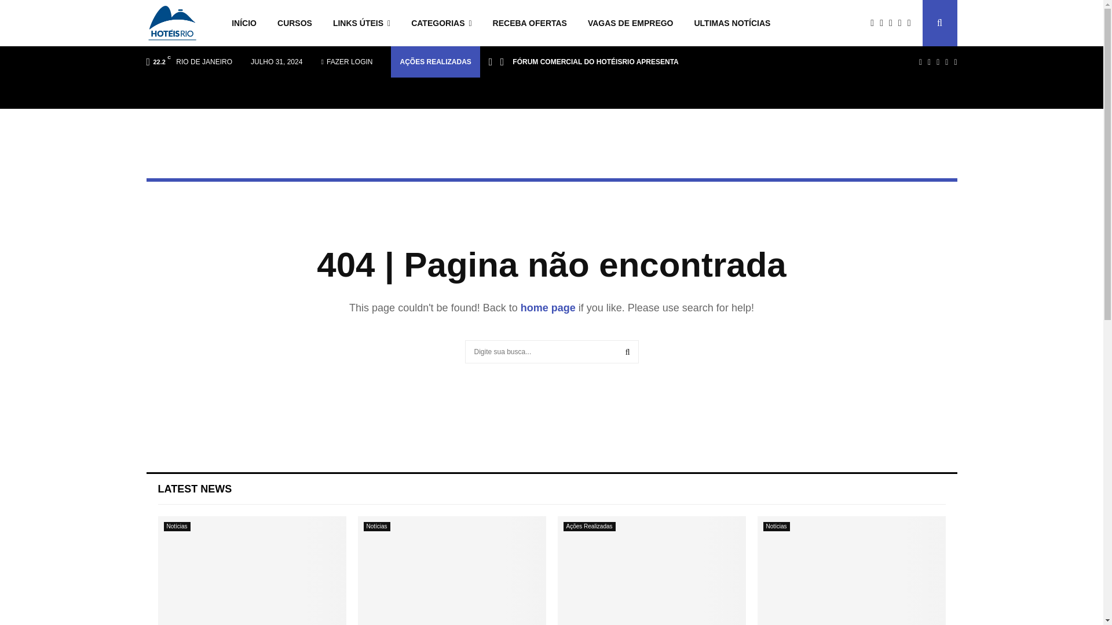  I want to click on RECEBA OFERTAS, so click(529, 23).